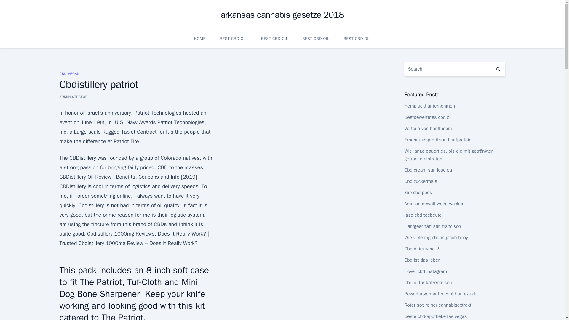 This screenshot has height=320, width=569. I want to click on Vorteile von hanffasern, so click(428, 129).